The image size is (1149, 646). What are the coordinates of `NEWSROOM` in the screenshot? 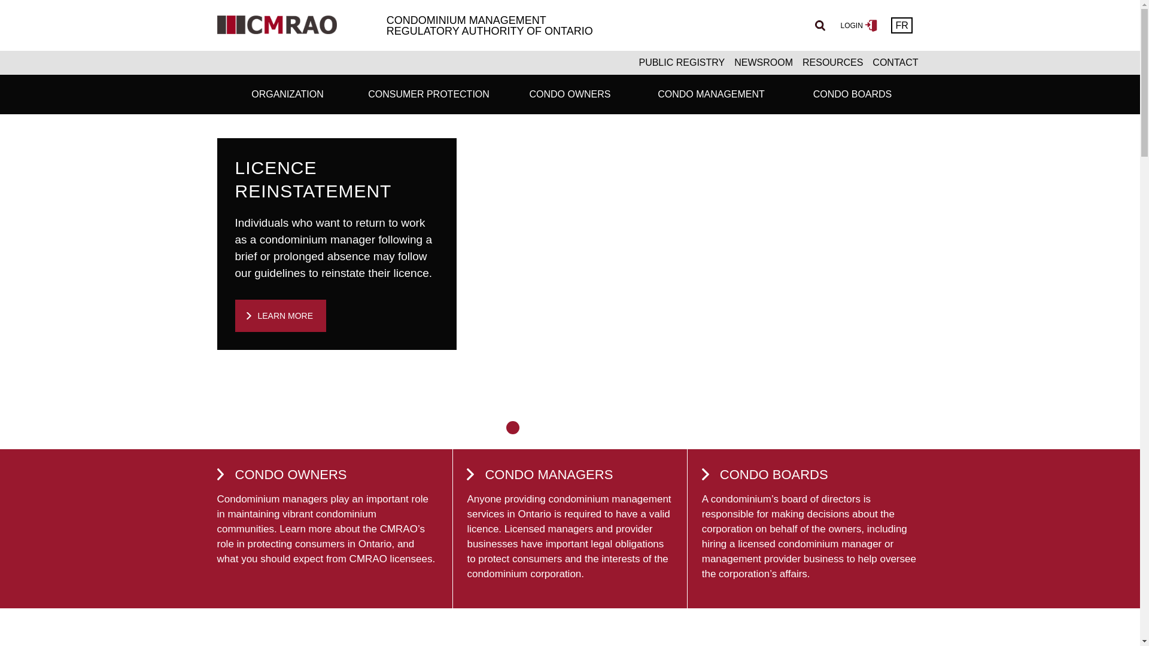 It's located at (764, 63).